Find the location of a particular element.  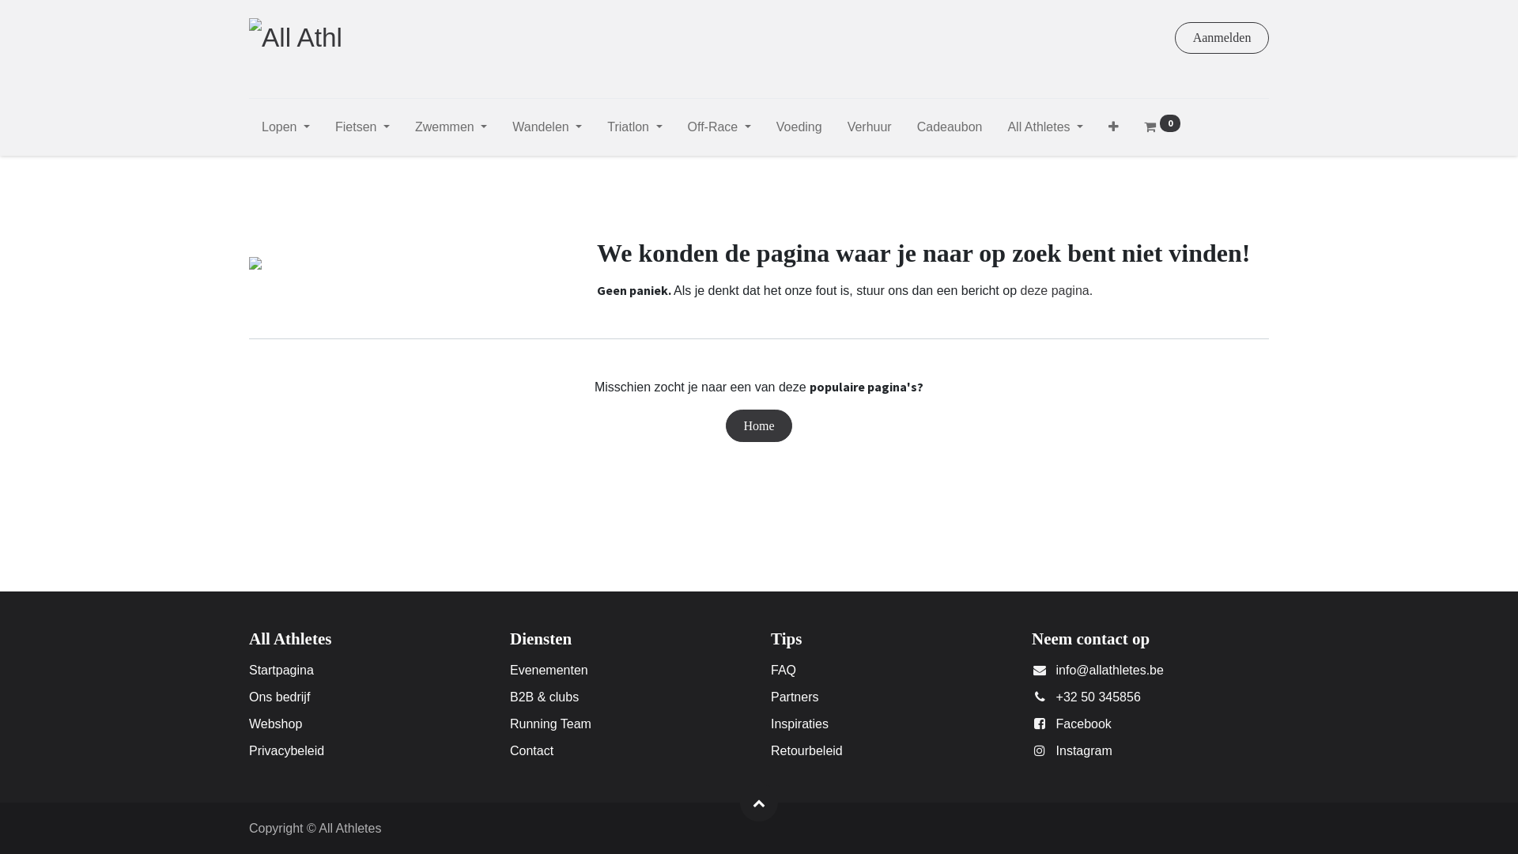

Partners is located at coordinates (795, 697).